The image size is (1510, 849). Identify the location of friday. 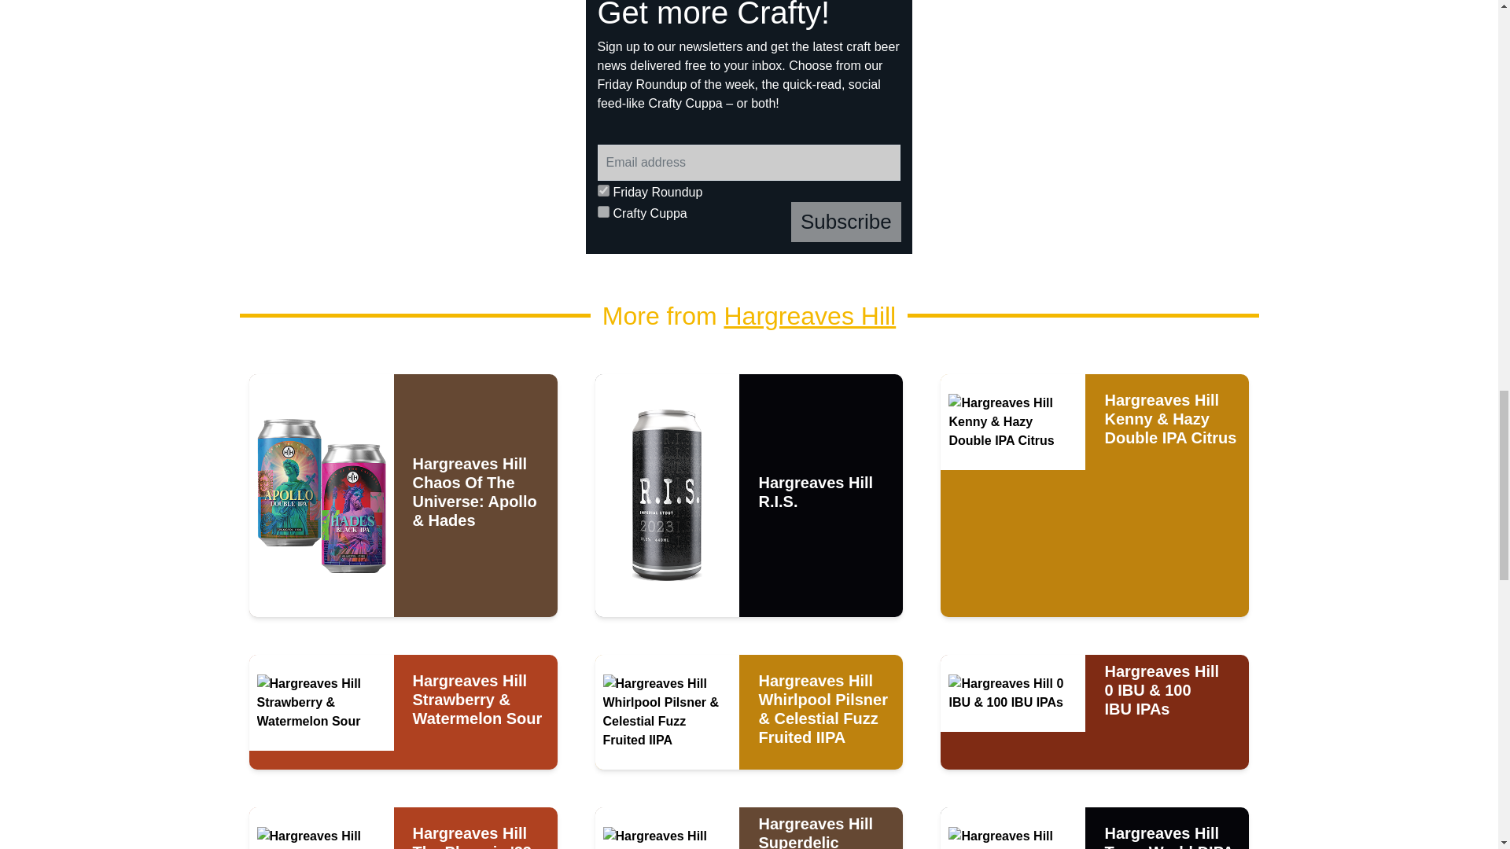
(604, 190).